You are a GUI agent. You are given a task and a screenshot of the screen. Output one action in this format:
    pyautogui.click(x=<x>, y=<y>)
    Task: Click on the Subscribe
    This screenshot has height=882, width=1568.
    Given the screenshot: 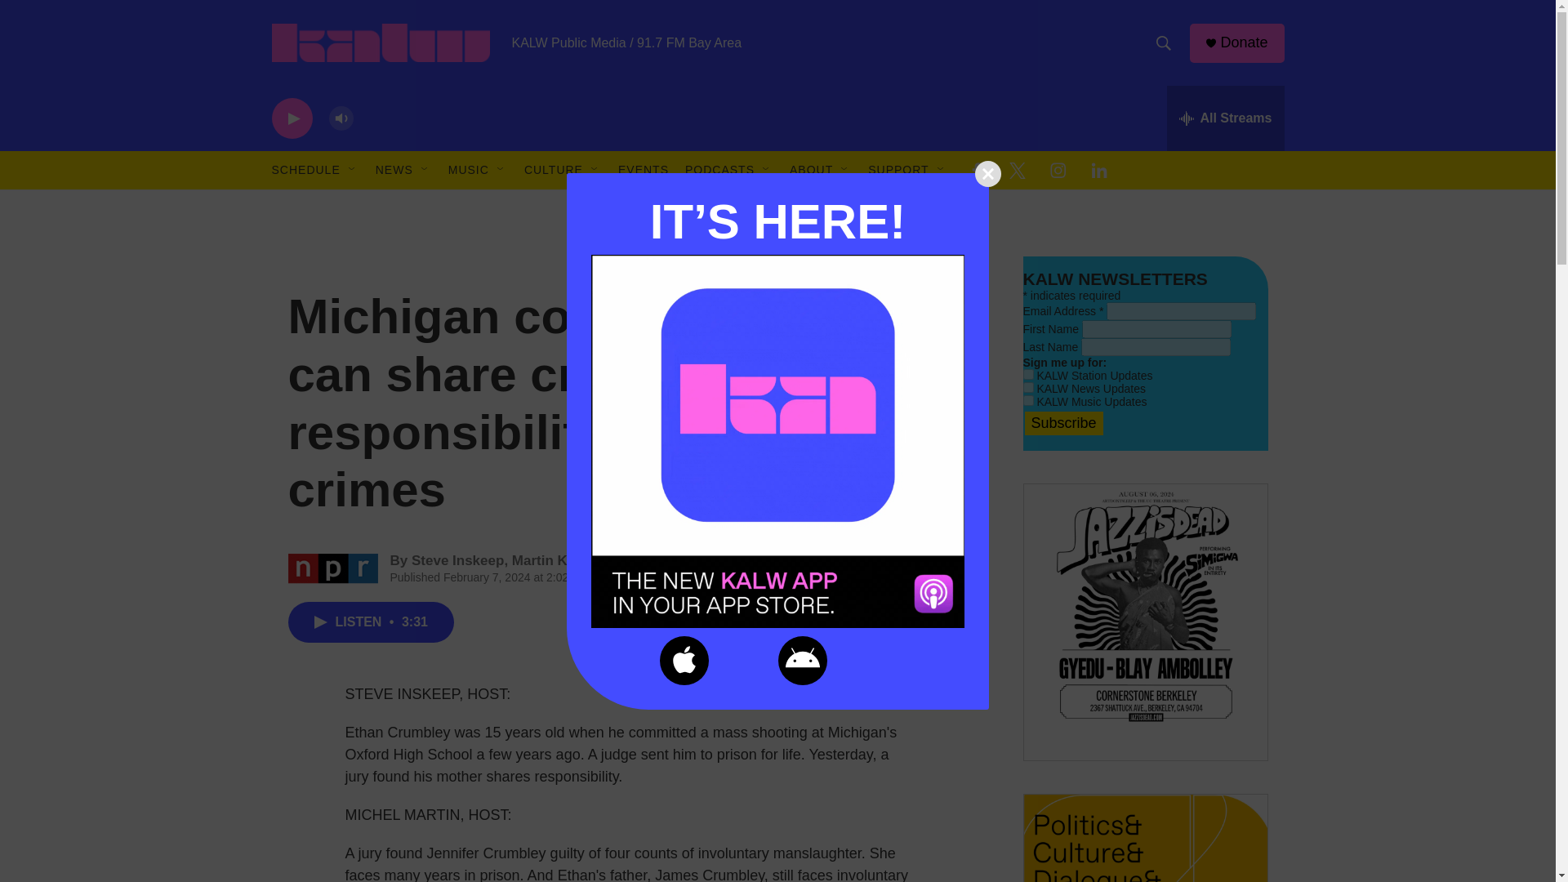 What is the action you would take?
    pyautogui.click(x=1062, y=423)
    